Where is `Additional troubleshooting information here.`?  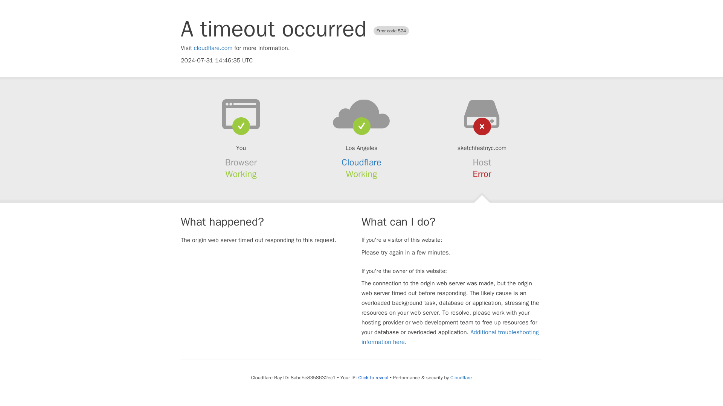 Additional troubleshooting information here. is located at coordinates (450, 337).